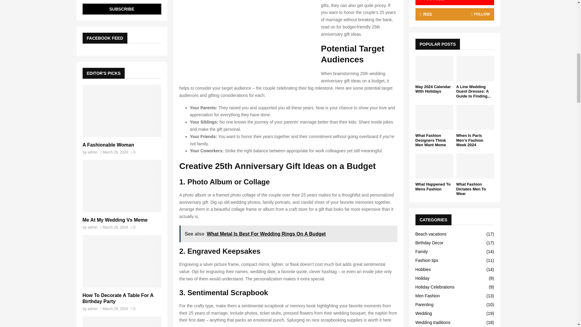 The image size is (581, 327). What do you see at coordinates (122, 186) in the screenshot?
I see `Me At My Wedding Vs Meme` at bounding box center [122, 186].